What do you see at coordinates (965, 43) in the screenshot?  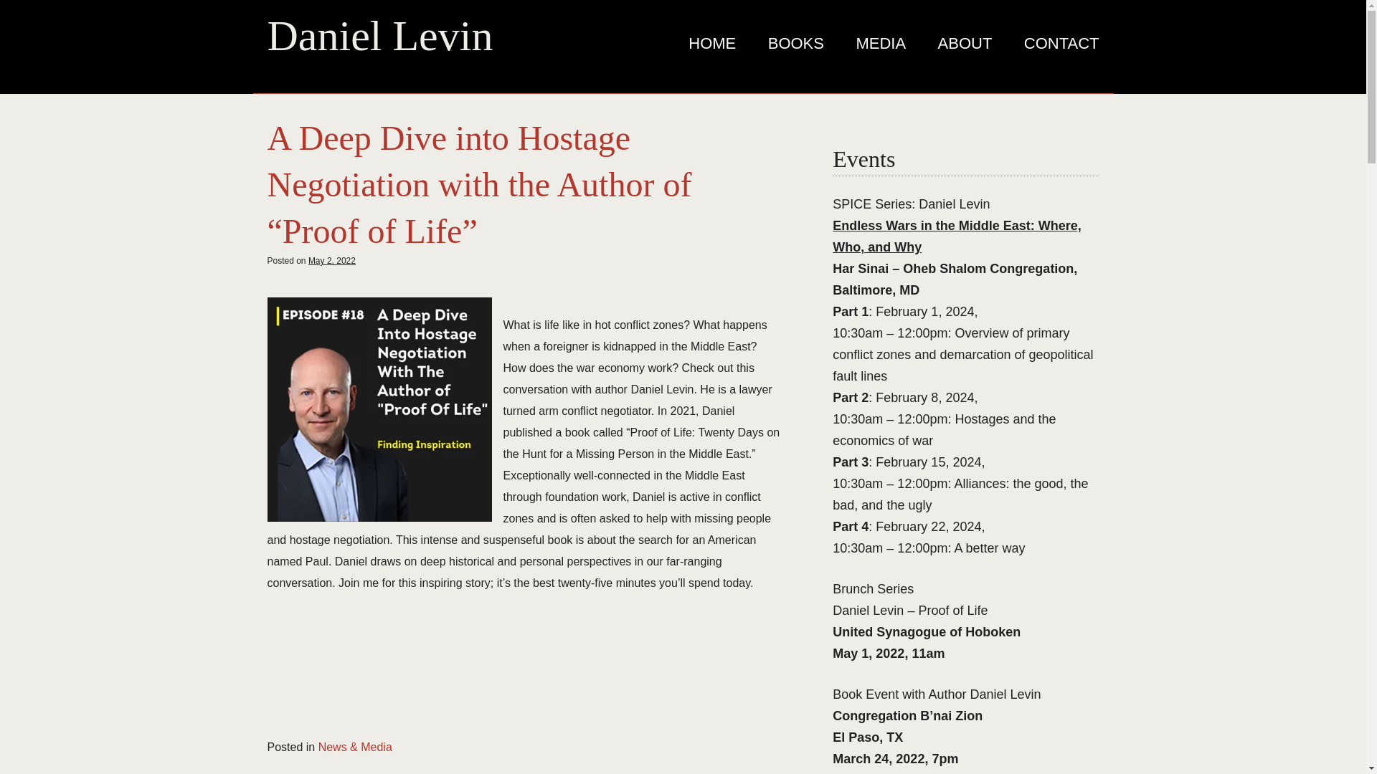 I see `ABOUT` at bounding box center [965, 43].